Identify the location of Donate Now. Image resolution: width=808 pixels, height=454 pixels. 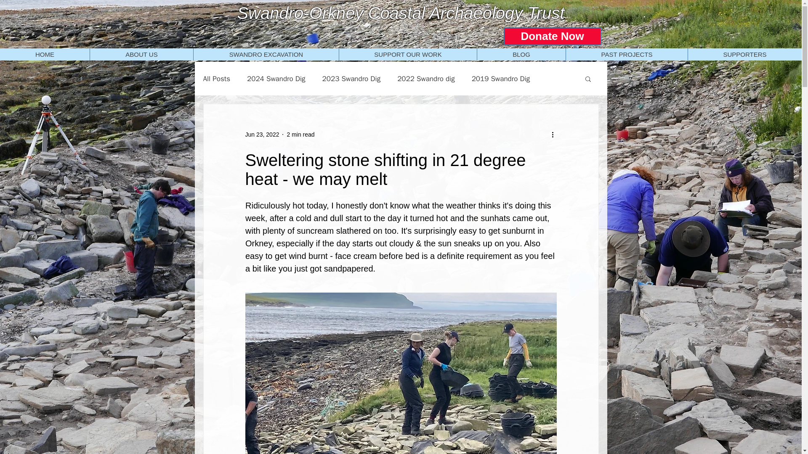
(552, 36).